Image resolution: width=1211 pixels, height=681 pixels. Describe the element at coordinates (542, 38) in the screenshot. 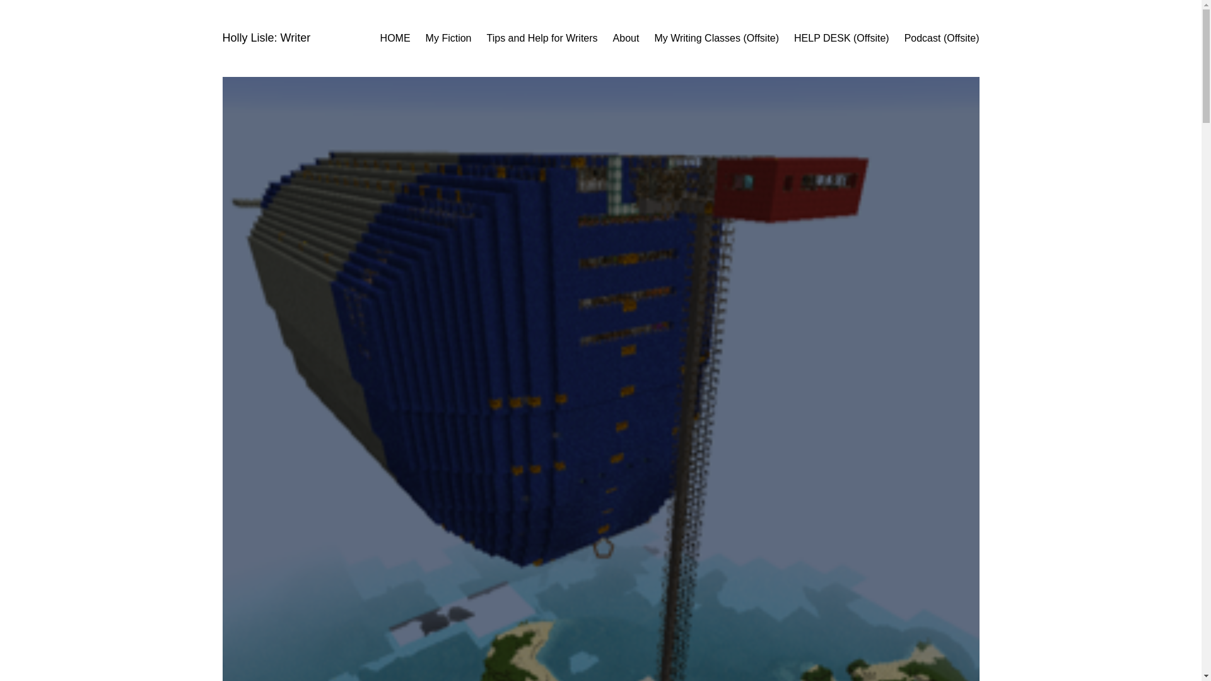

I see `Tips and Help for Writers` at that location.